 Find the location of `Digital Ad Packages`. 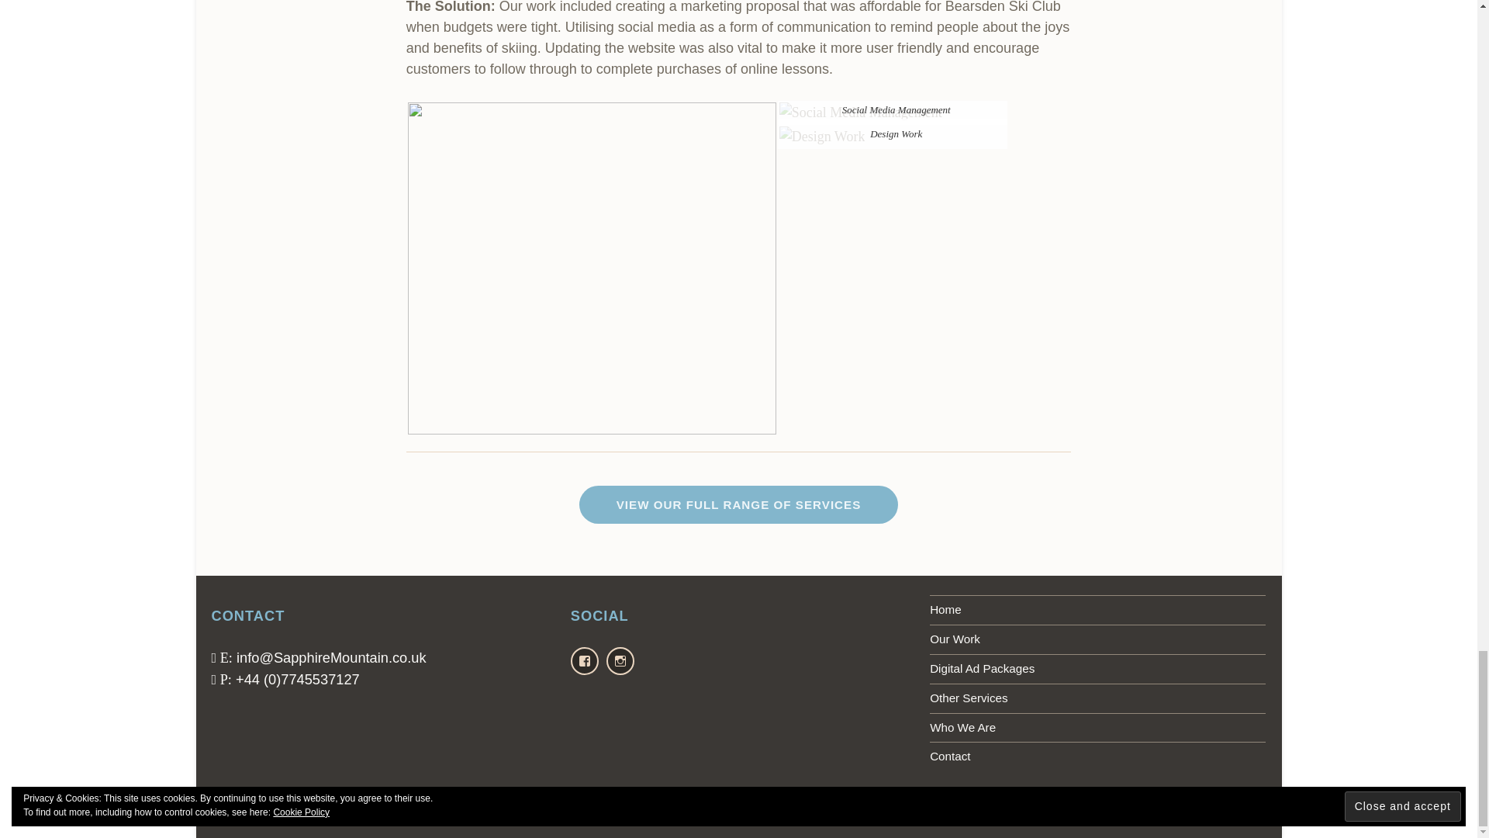

Digital Ad Packages is located at coordinates (1097, 669).